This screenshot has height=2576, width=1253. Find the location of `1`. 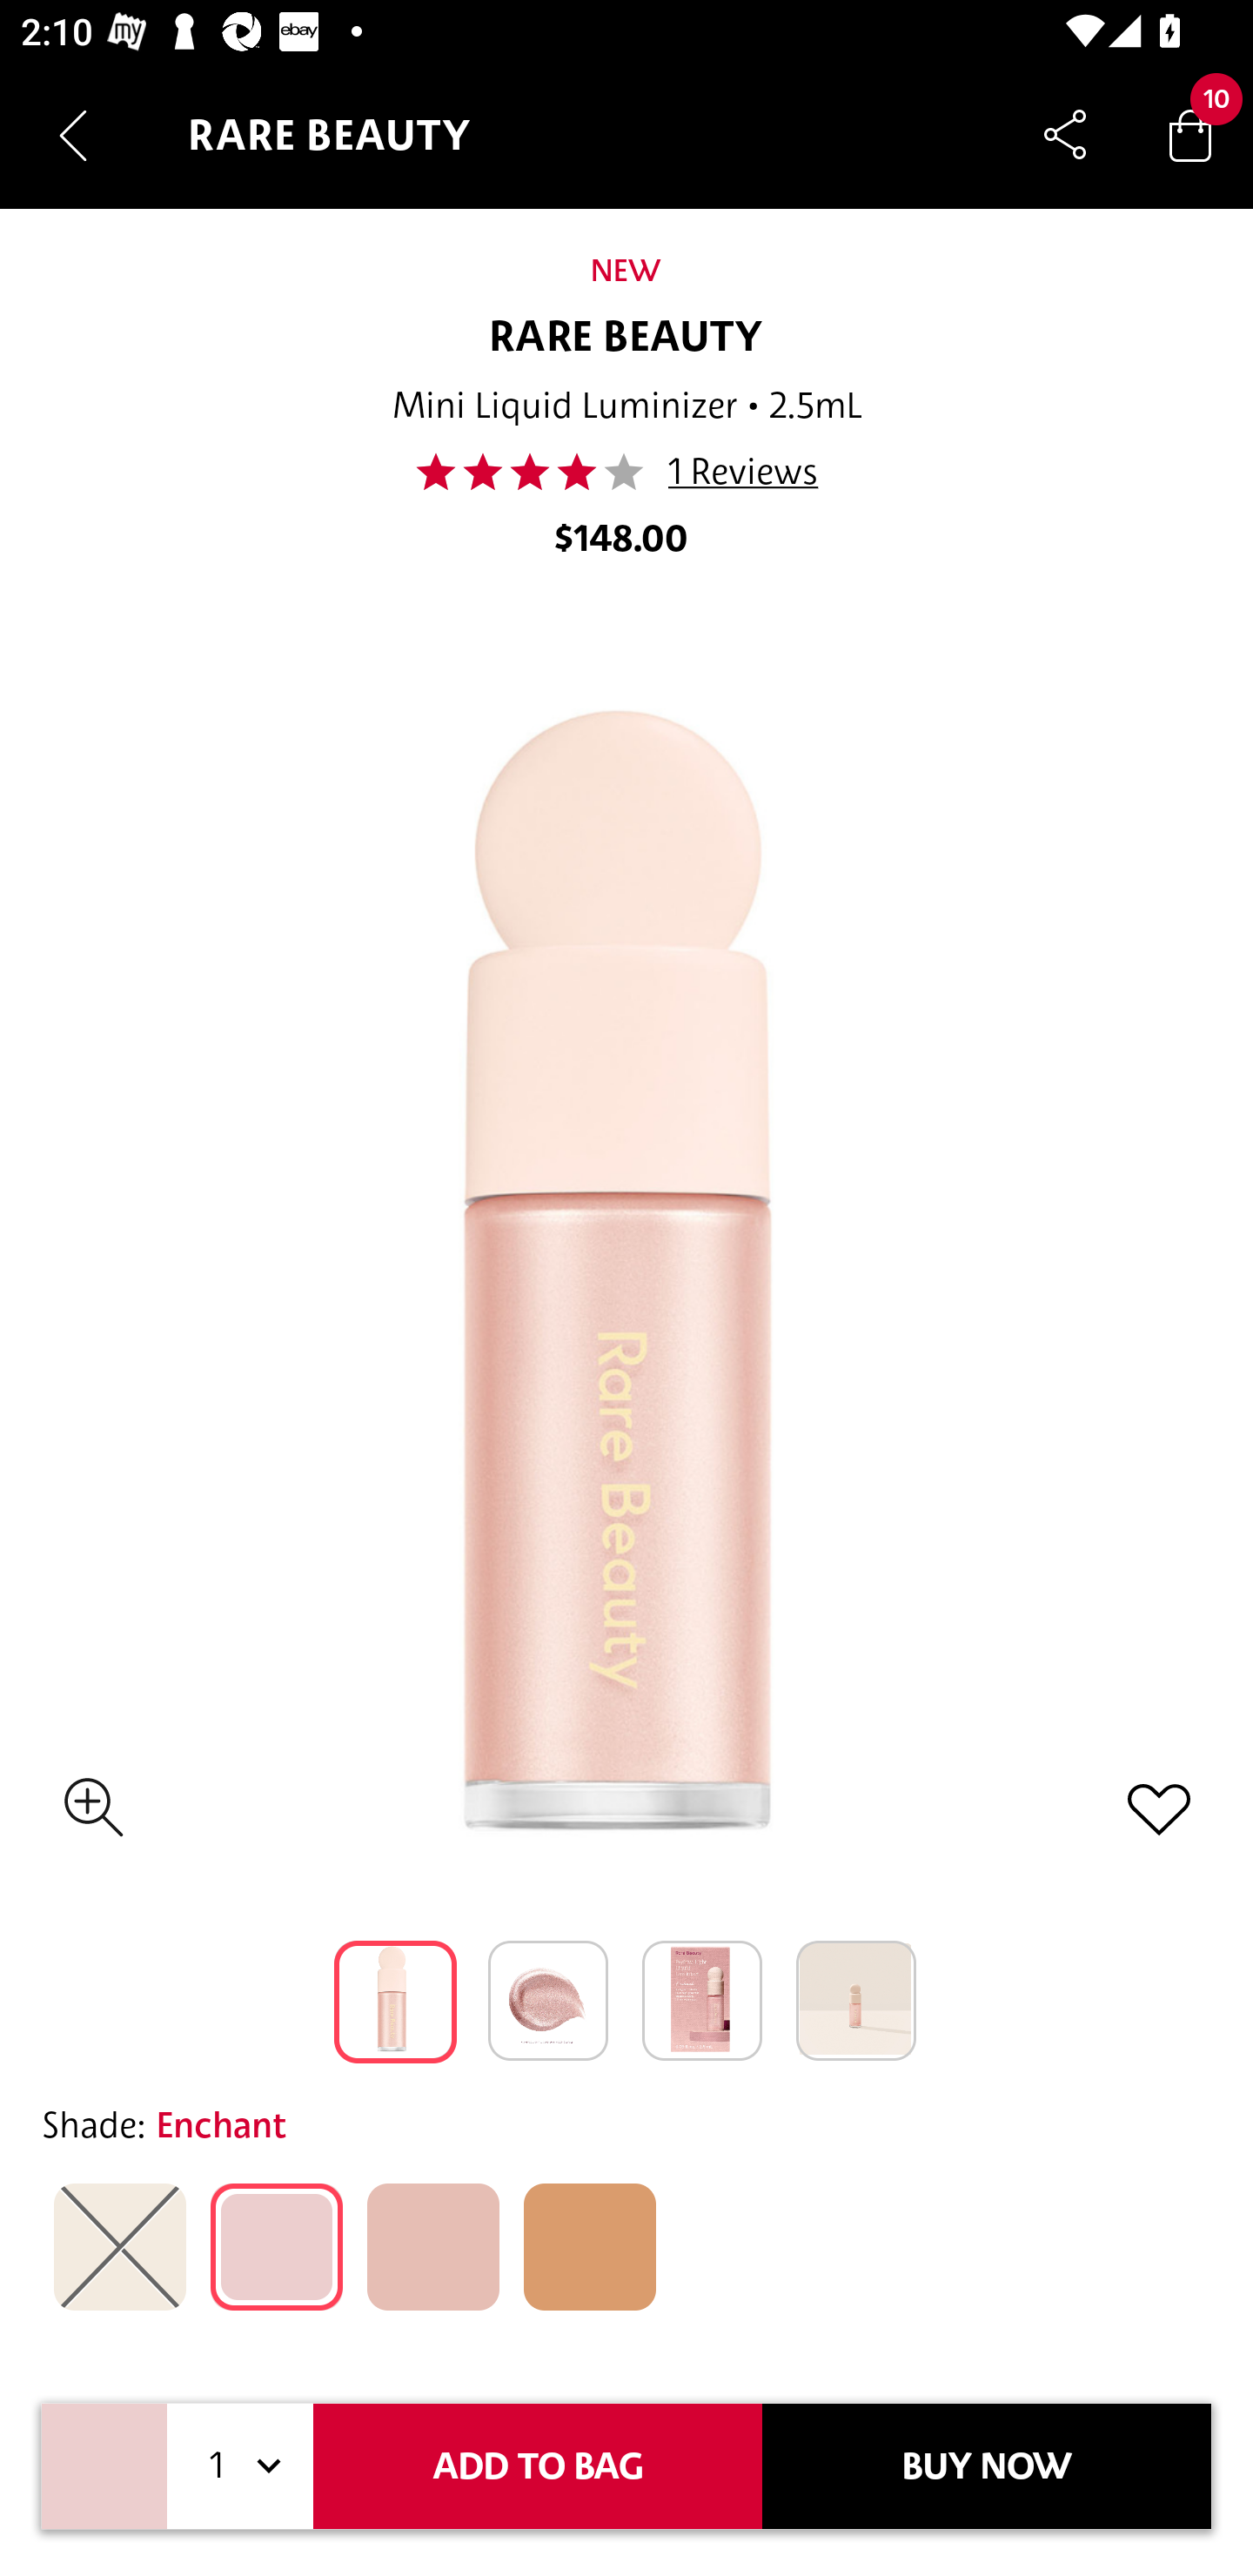

1 is located at coordinates (240, 2466).